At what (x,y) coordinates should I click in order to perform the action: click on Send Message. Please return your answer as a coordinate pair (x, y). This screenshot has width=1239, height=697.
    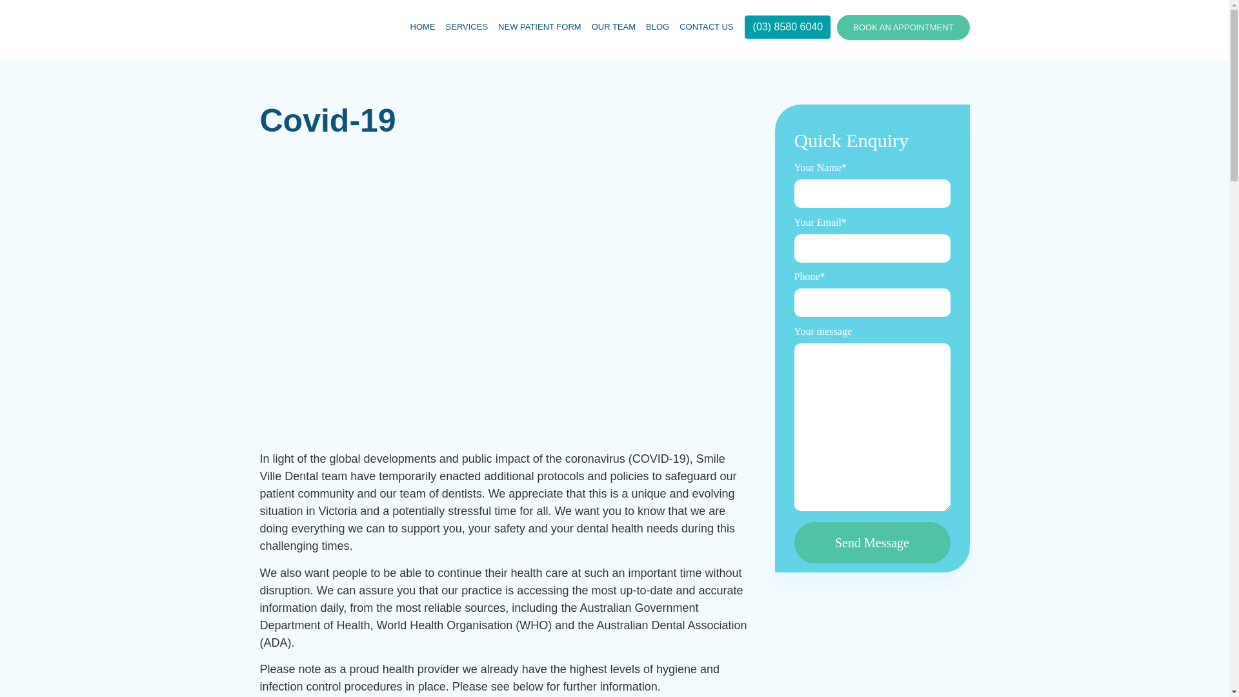
    Looking at the image, I should click on (872, 542).